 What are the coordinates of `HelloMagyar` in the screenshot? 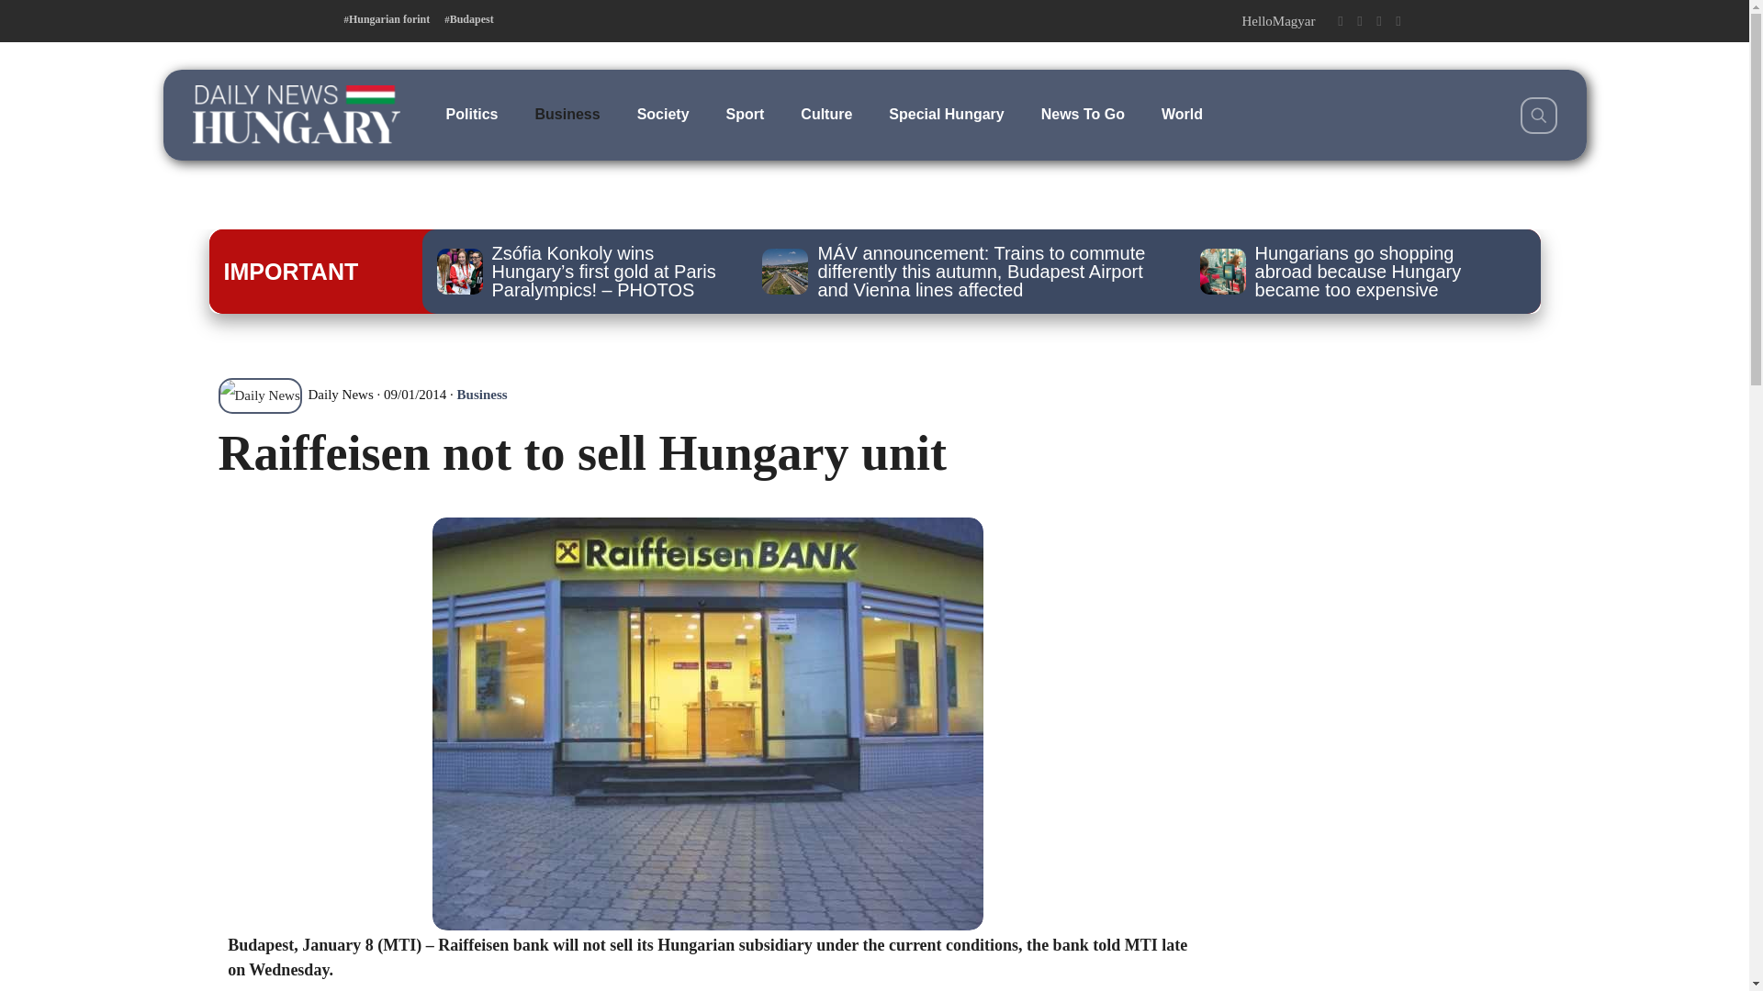 It's located at (1278, 20).